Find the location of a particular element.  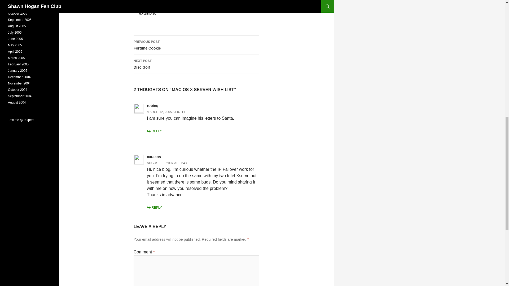

MARCH 12, 2005 AT 07:11 is located at coordinates (167, 163).